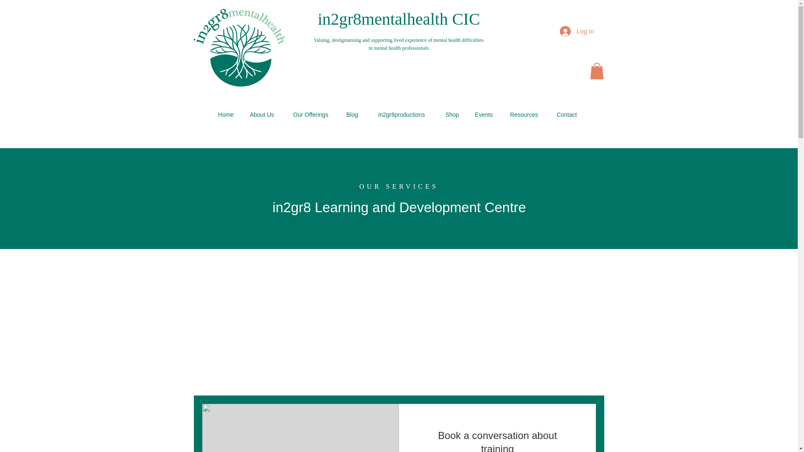 Image resolution: width=804 pixels, height=452 pixels. I want to click on Log In, so click(577, 31).